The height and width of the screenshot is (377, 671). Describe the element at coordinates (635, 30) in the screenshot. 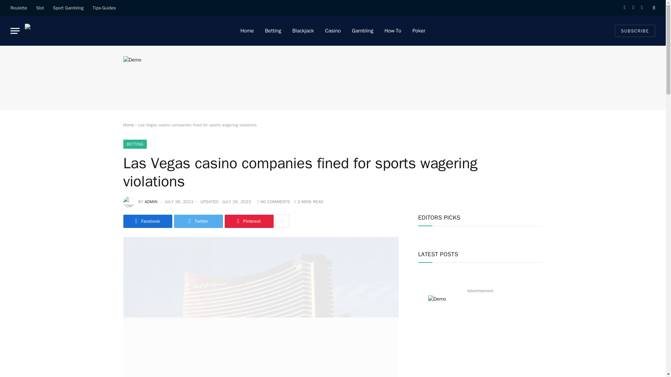

I see `SUBSCRIBE` at that location.